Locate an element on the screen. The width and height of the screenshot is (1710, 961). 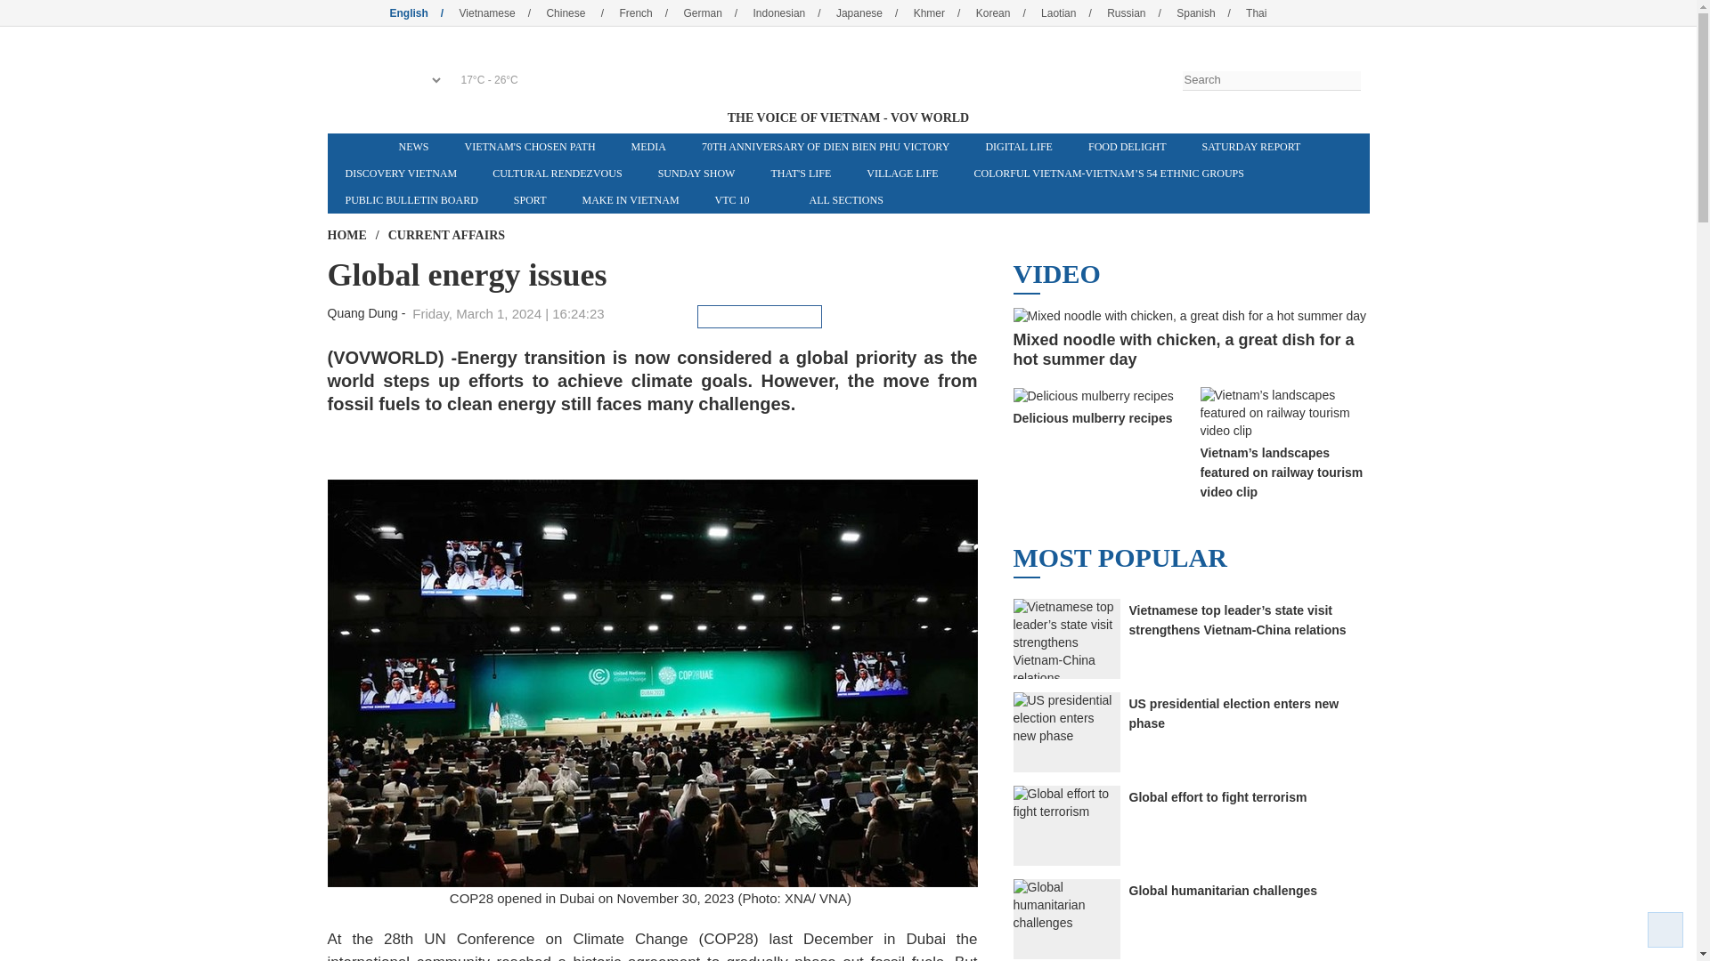
Sunday Show is located at coordinates (696, 173).